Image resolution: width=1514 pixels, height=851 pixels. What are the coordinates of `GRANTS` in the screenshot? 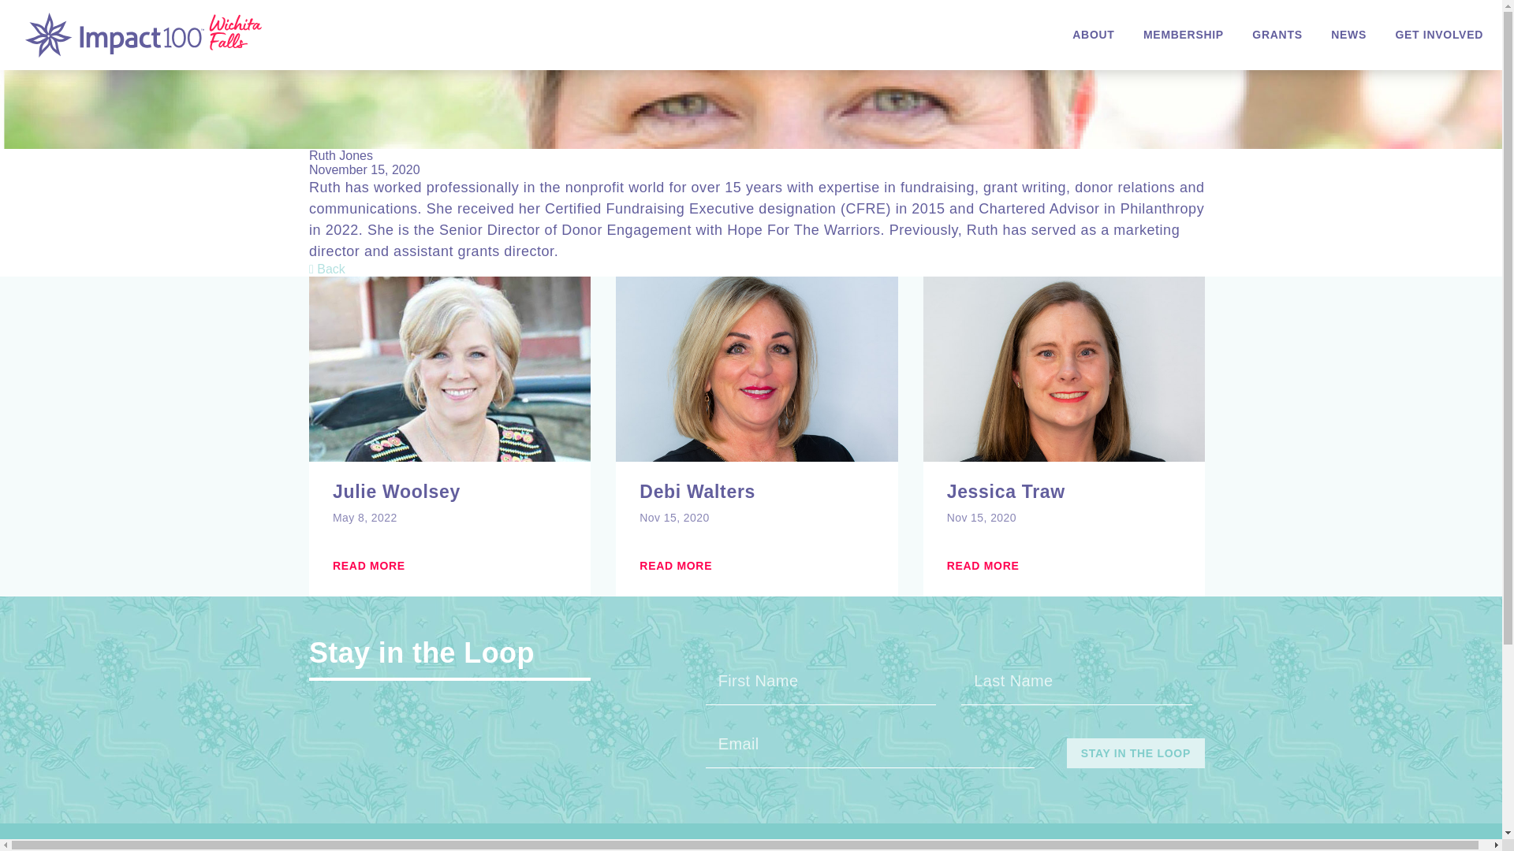 It's located at (1277, 35).